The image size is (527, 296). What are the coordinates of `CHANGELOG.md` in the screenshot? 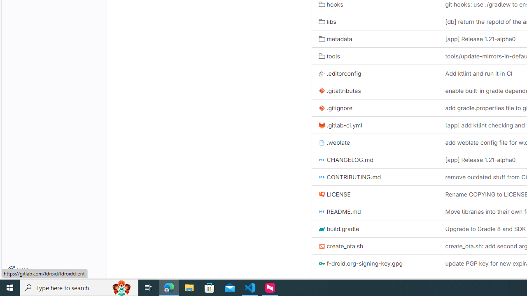 It's located at (346, 160).